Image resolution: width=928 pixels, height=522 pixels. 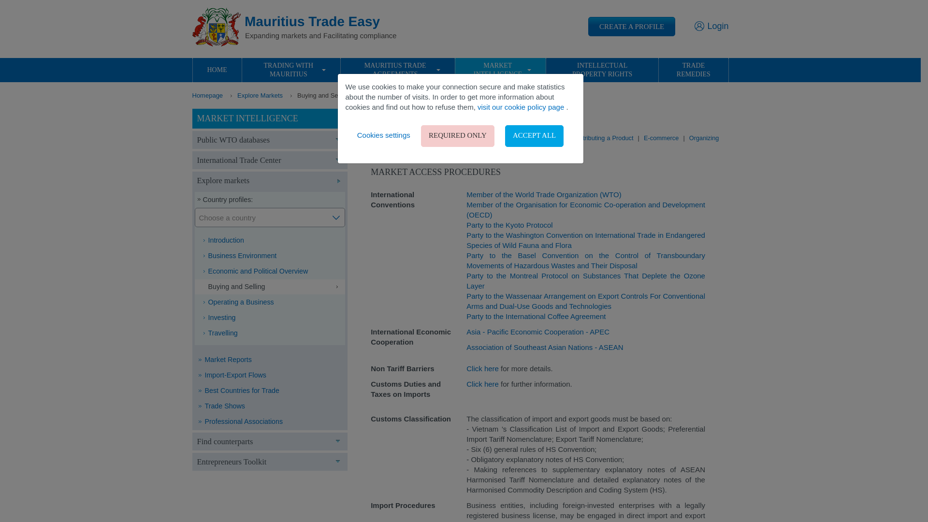 I want to click on CREATE A PROFILE, so click(x=632, y=26).